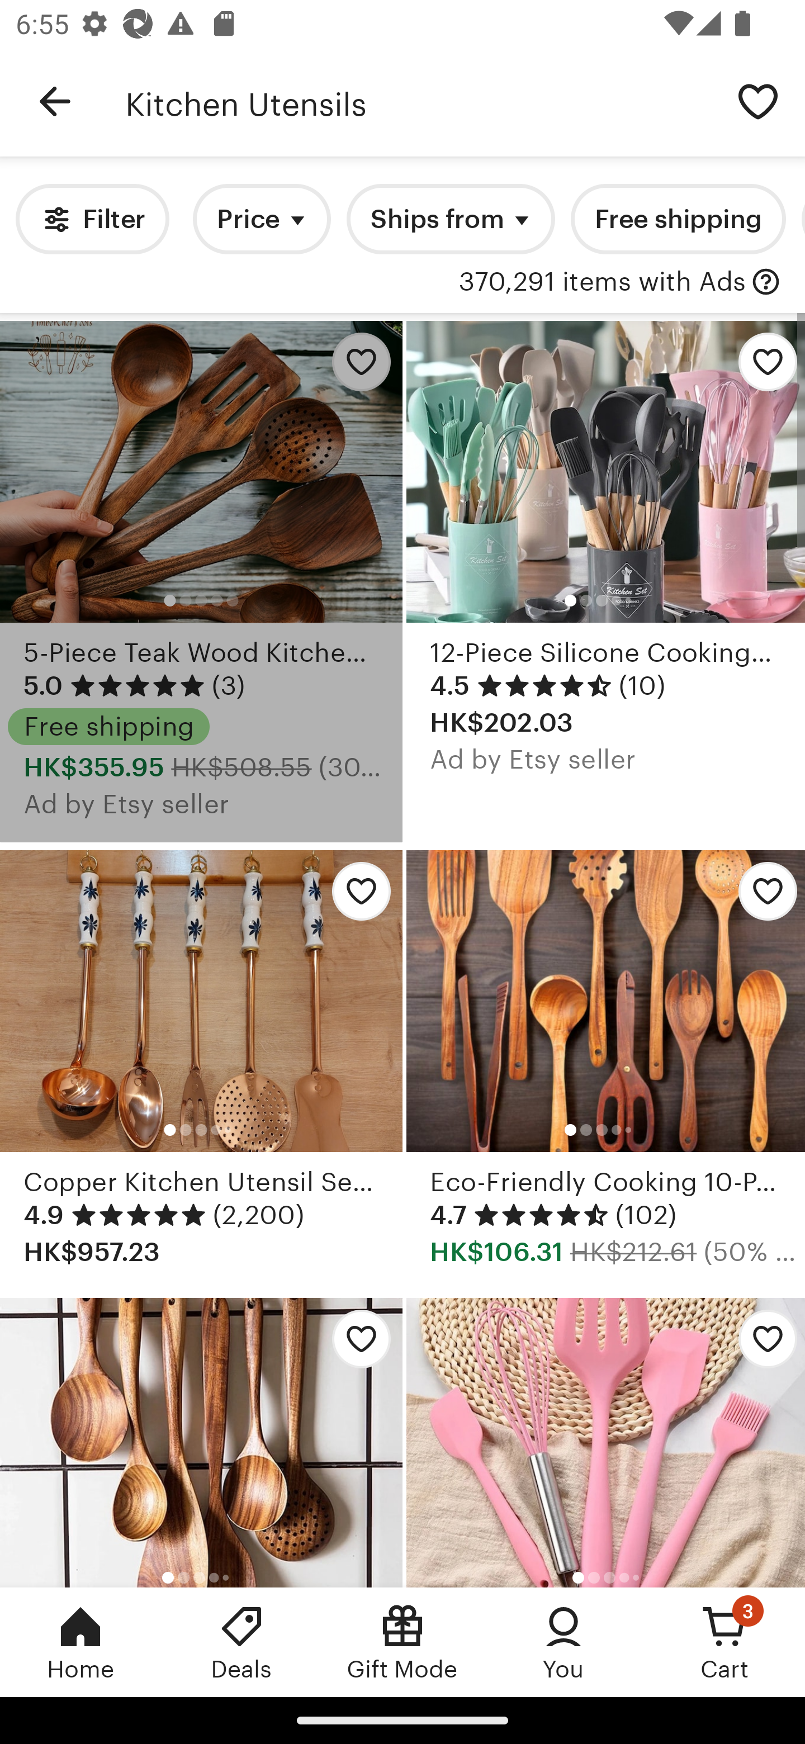  I want to click on Navigate up, so click(55, 102).